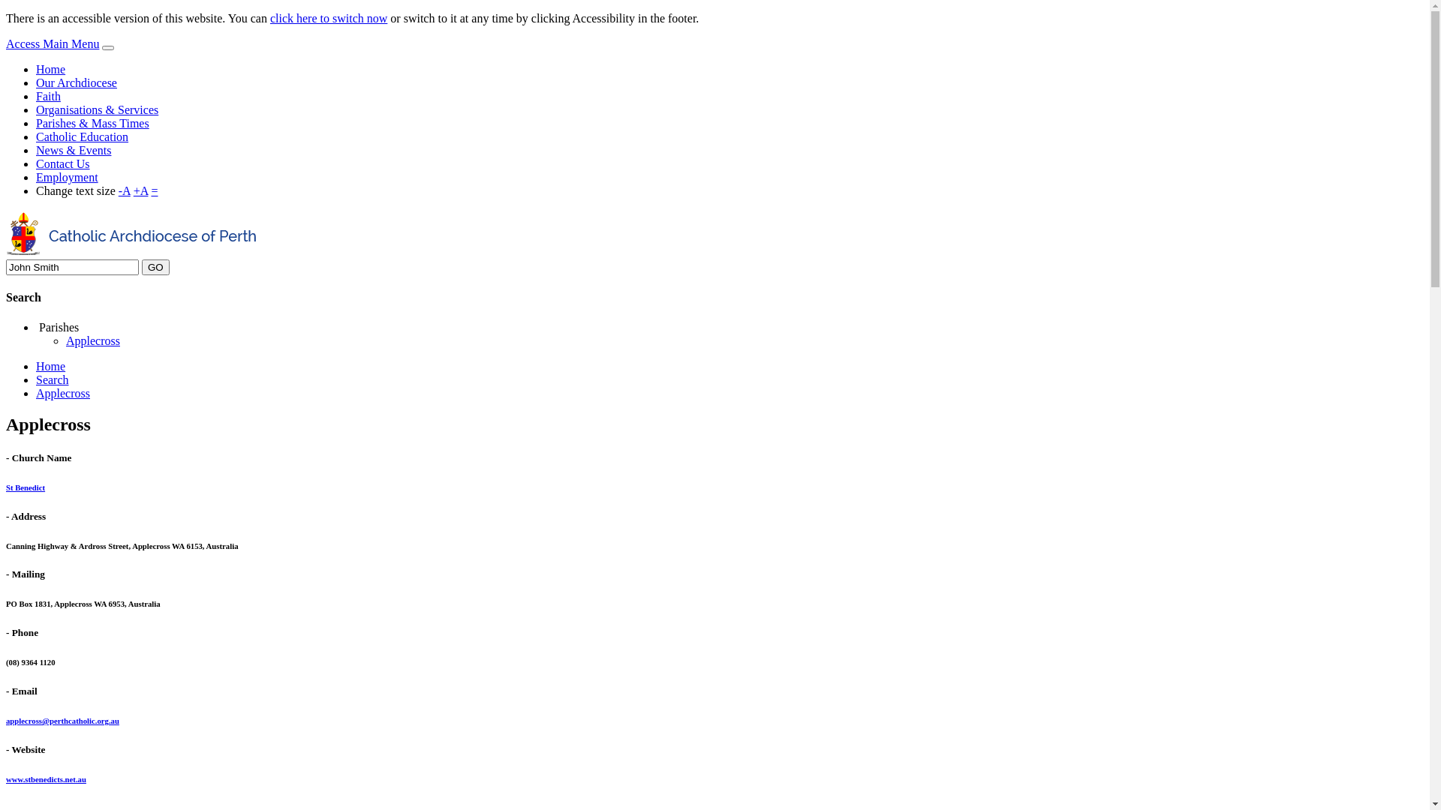 This screenshot has height=810, width=1441. What do you see at coordinates (51, 366) in the screenshot?
I see `Home` at bounding box center [51, 366].